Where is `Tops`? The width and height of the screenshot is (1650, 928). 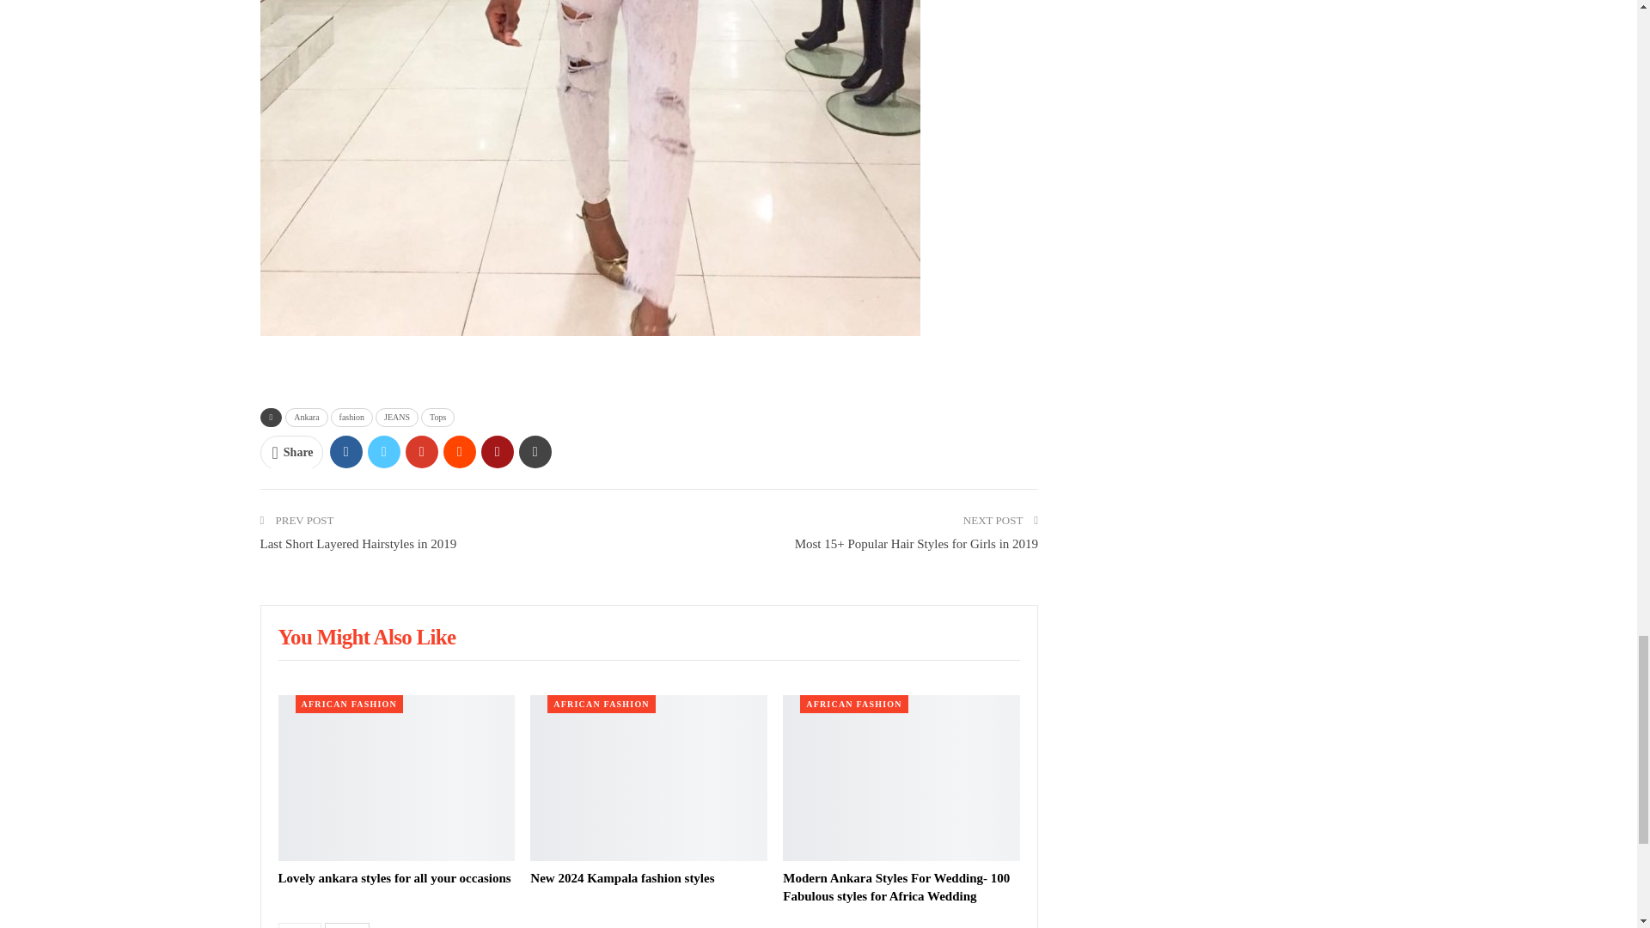
Tops is located at coordinates (437, 418).